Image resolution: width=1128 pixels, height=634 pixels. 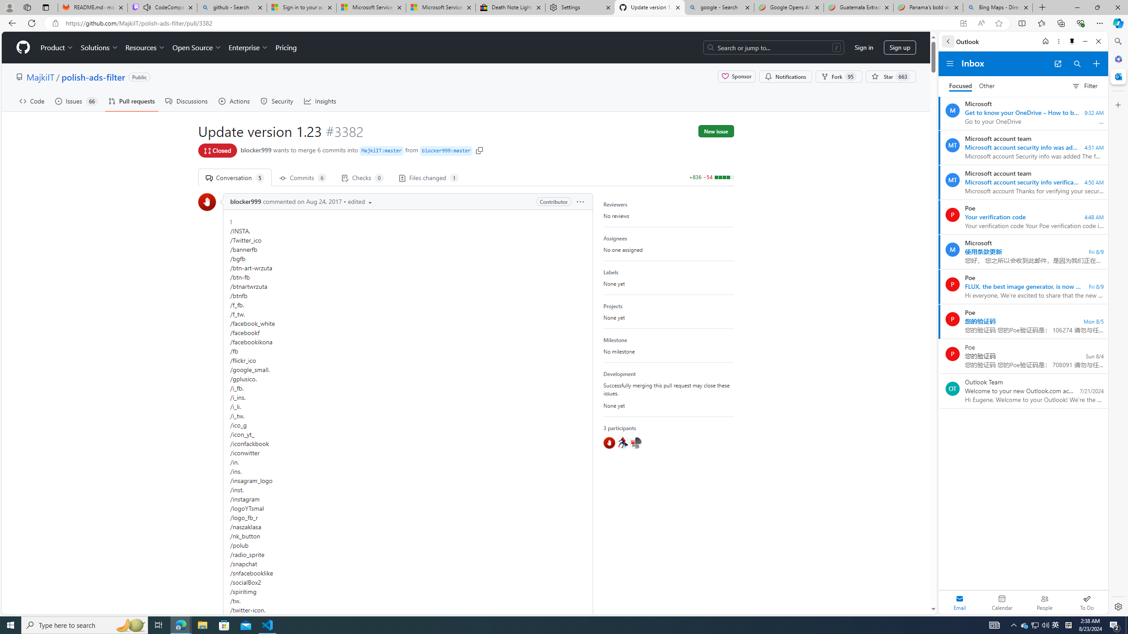 I want to click on @blocker999, so click(x=609, y=443).